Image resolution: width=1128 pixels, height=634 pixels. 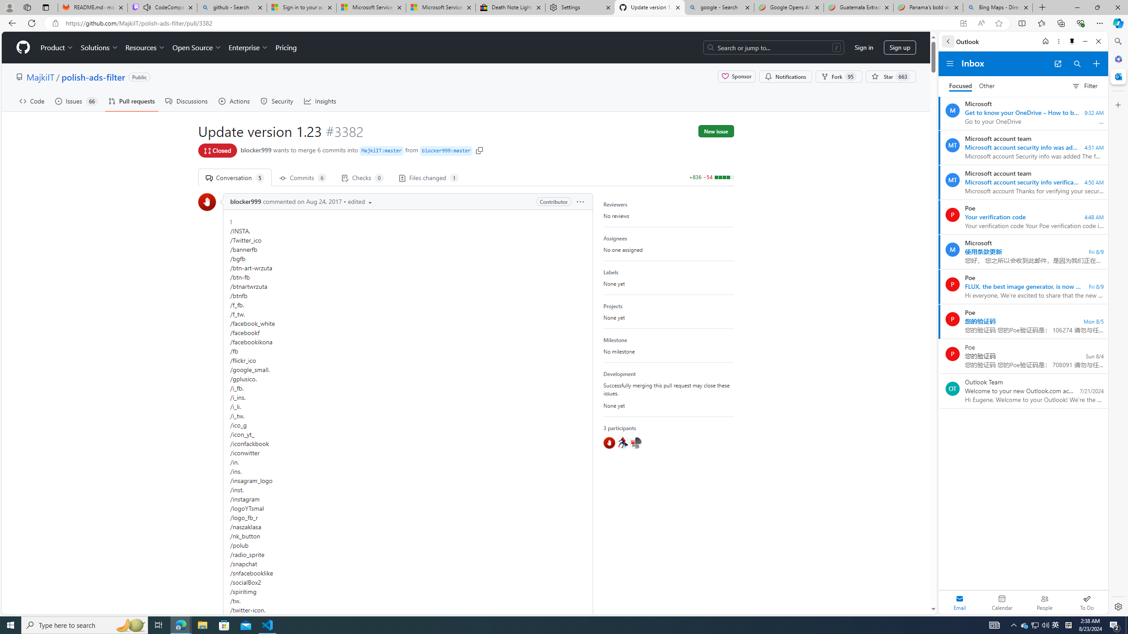 I want to click on @blocker999, so click(x=609, y=443).